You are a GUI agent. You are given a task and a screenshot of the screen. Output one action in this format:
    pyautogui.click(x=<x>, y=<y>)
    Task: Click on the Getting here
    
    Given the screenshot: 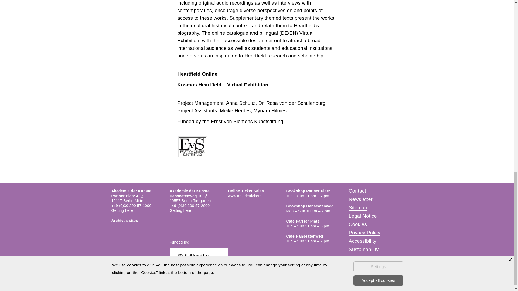 What is the action you would take?
    pyautogui.click(x=122, y=210)
    